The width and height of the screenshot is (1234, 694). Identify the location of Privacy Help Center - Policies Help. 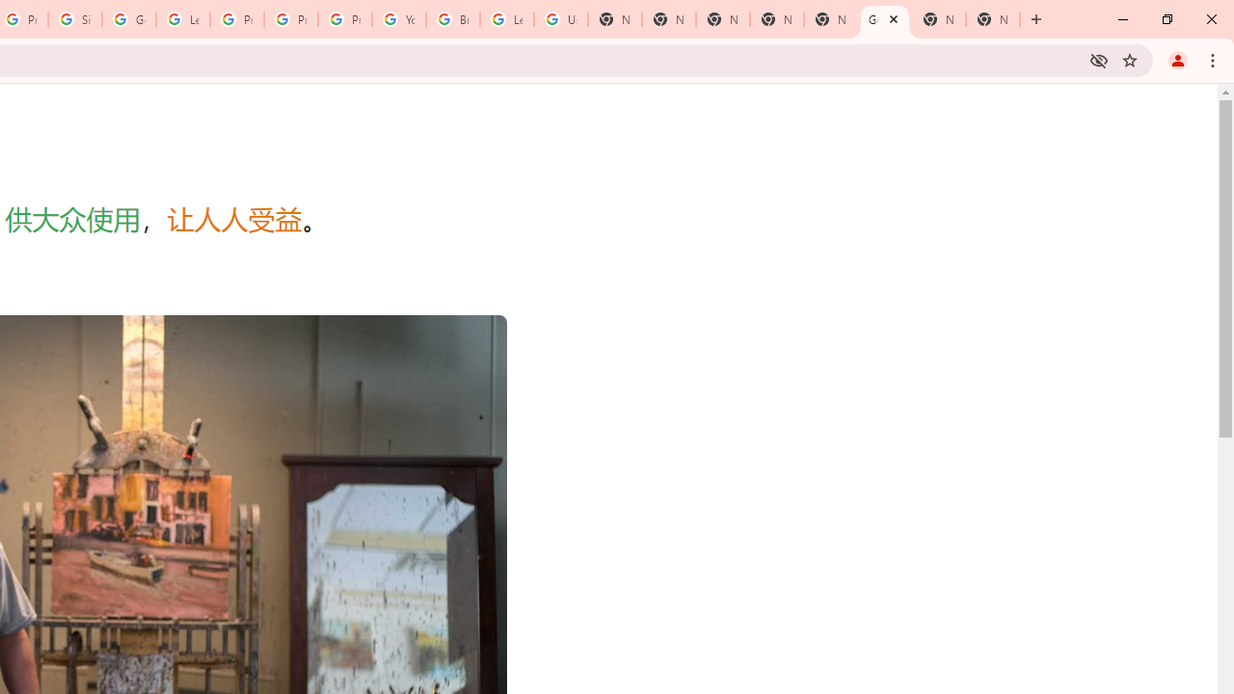
(236, 19).